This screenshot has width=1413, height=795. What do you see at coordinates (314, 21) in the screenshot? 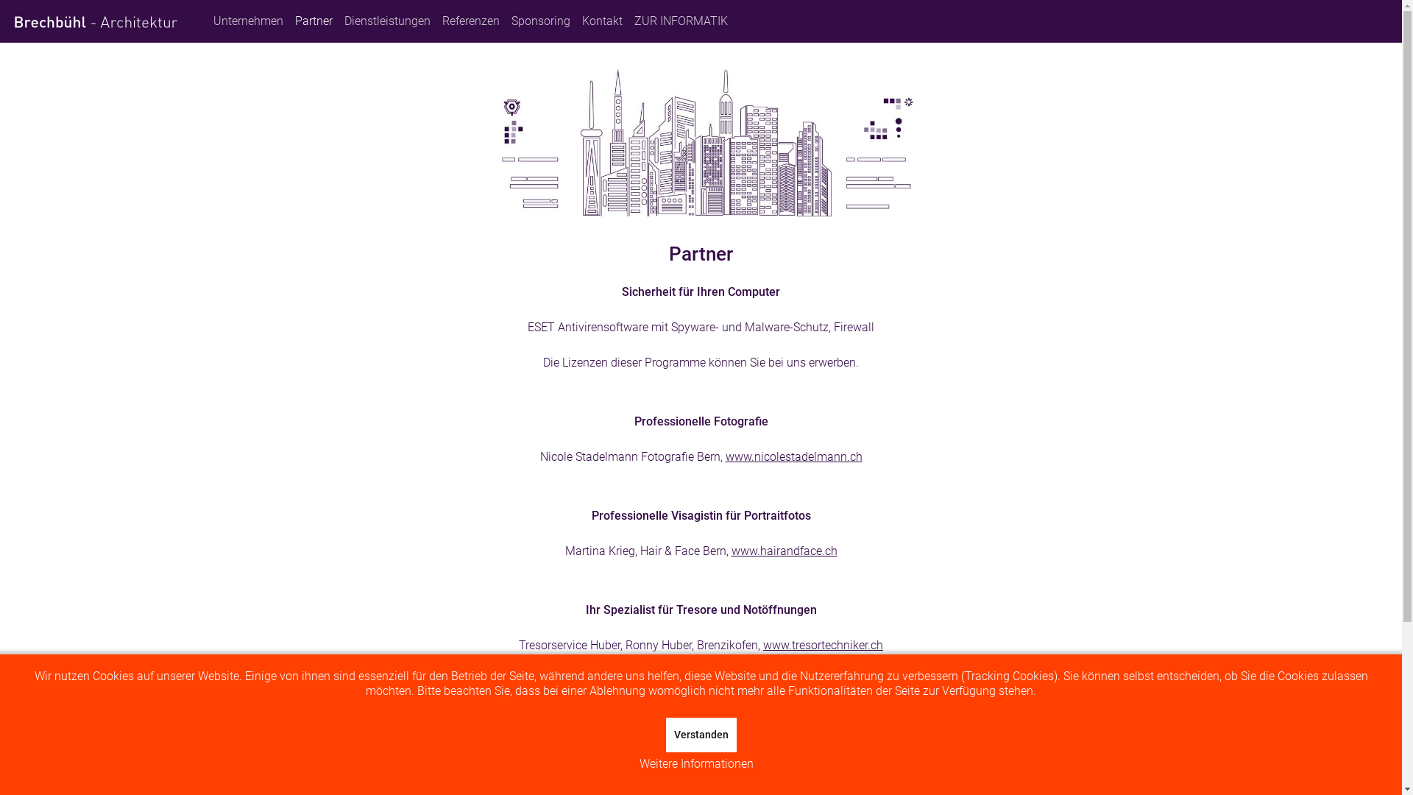
I see `Partner` at bounding box center [314, 21].